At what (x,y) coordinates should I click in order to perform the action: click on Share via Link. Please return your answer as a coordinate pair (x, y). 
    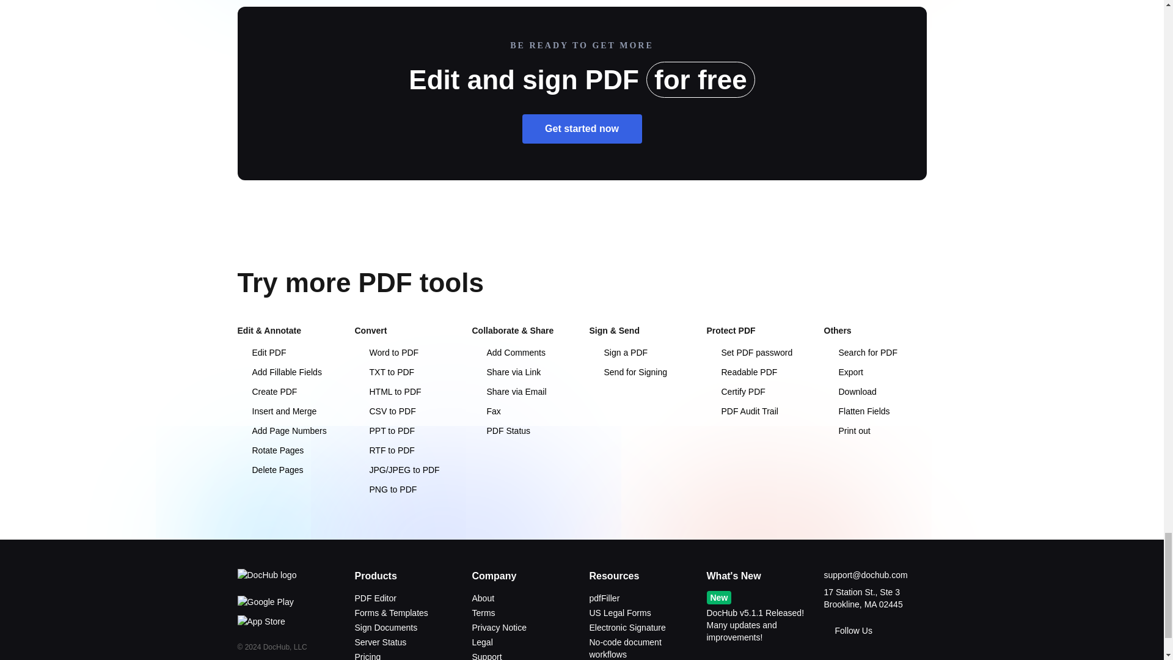
    Looking at the image, I should click on (506, 372).